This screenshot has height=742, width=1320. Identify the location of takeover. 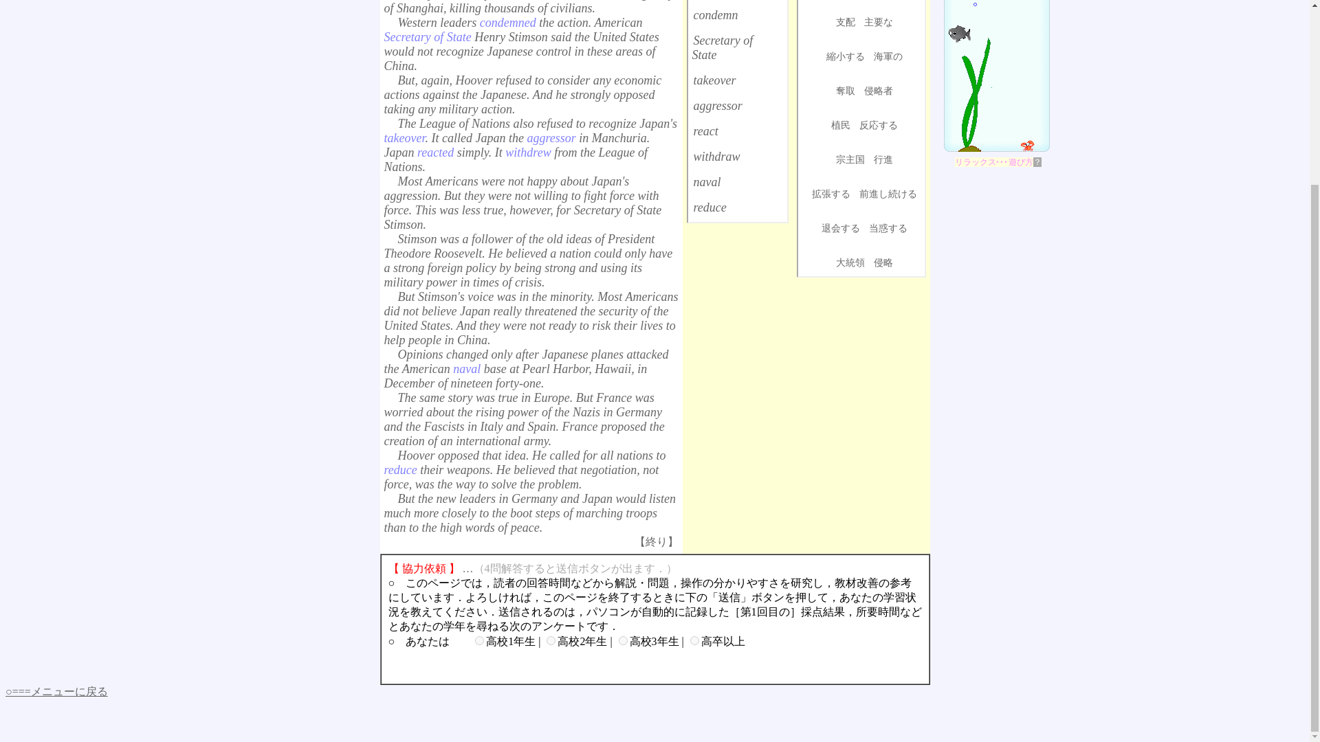
(714, 80).